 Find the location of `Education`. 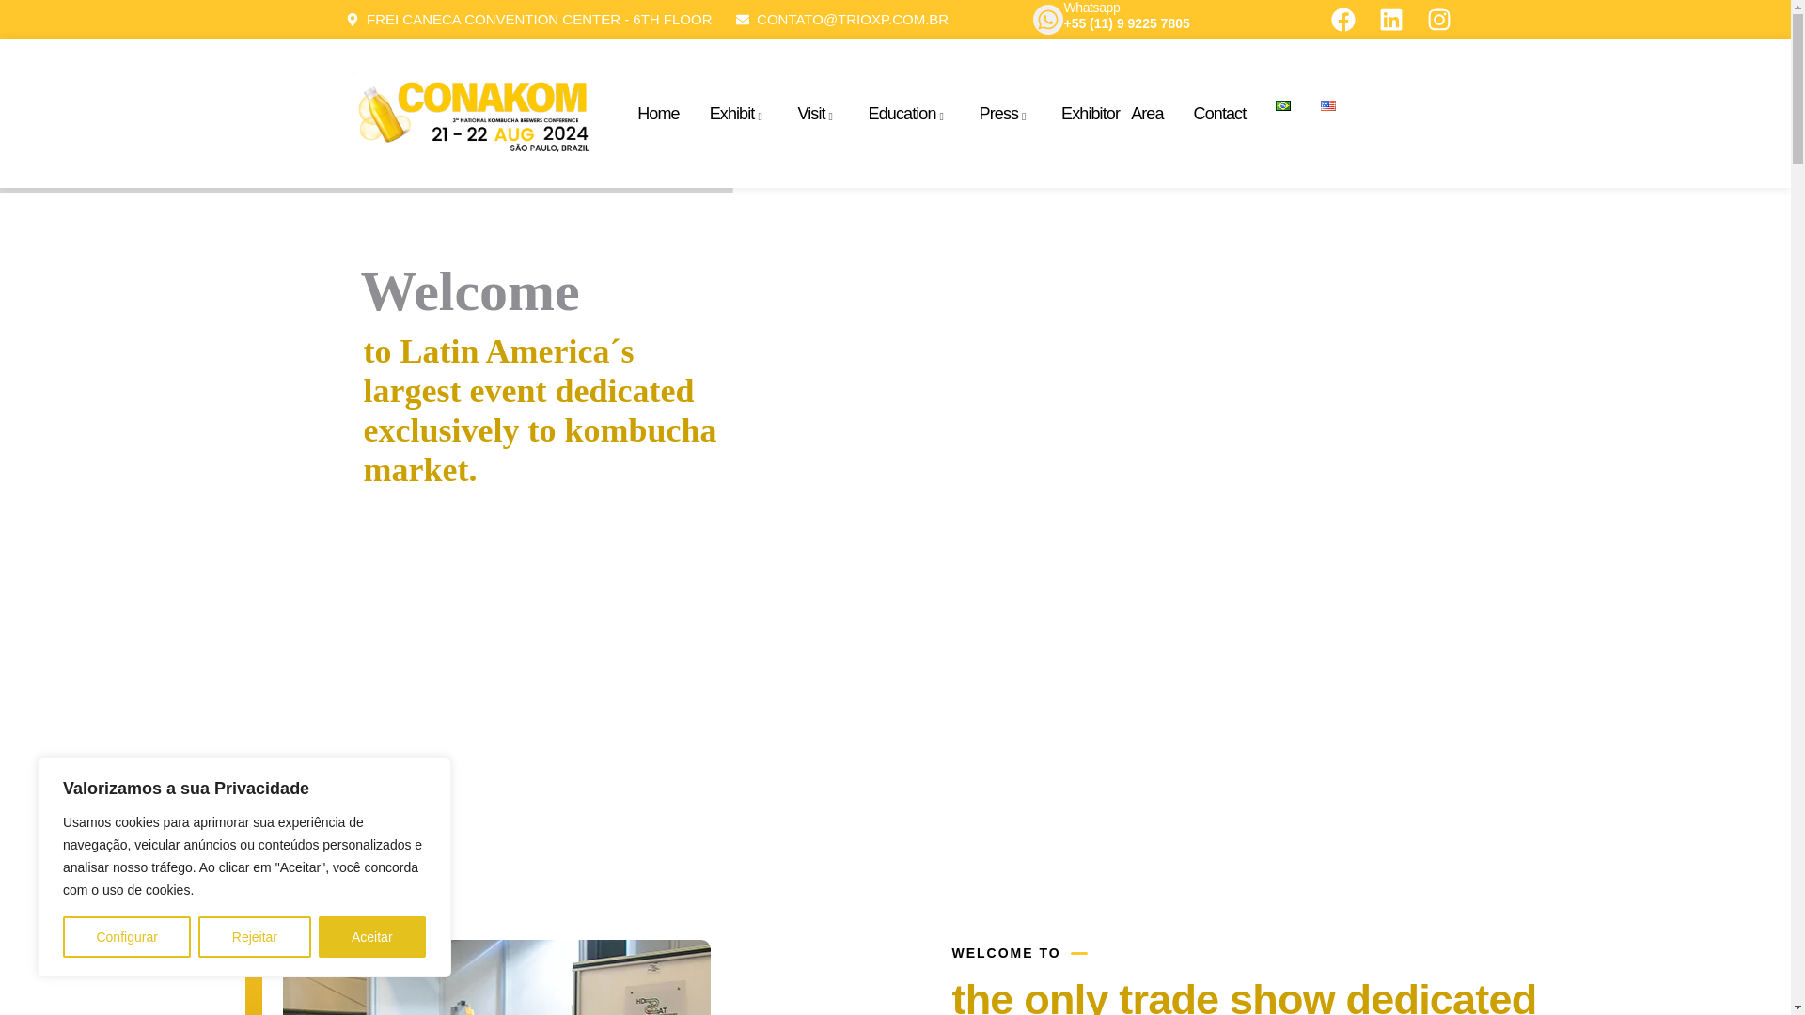

Education is located at coordinates (908, 114).